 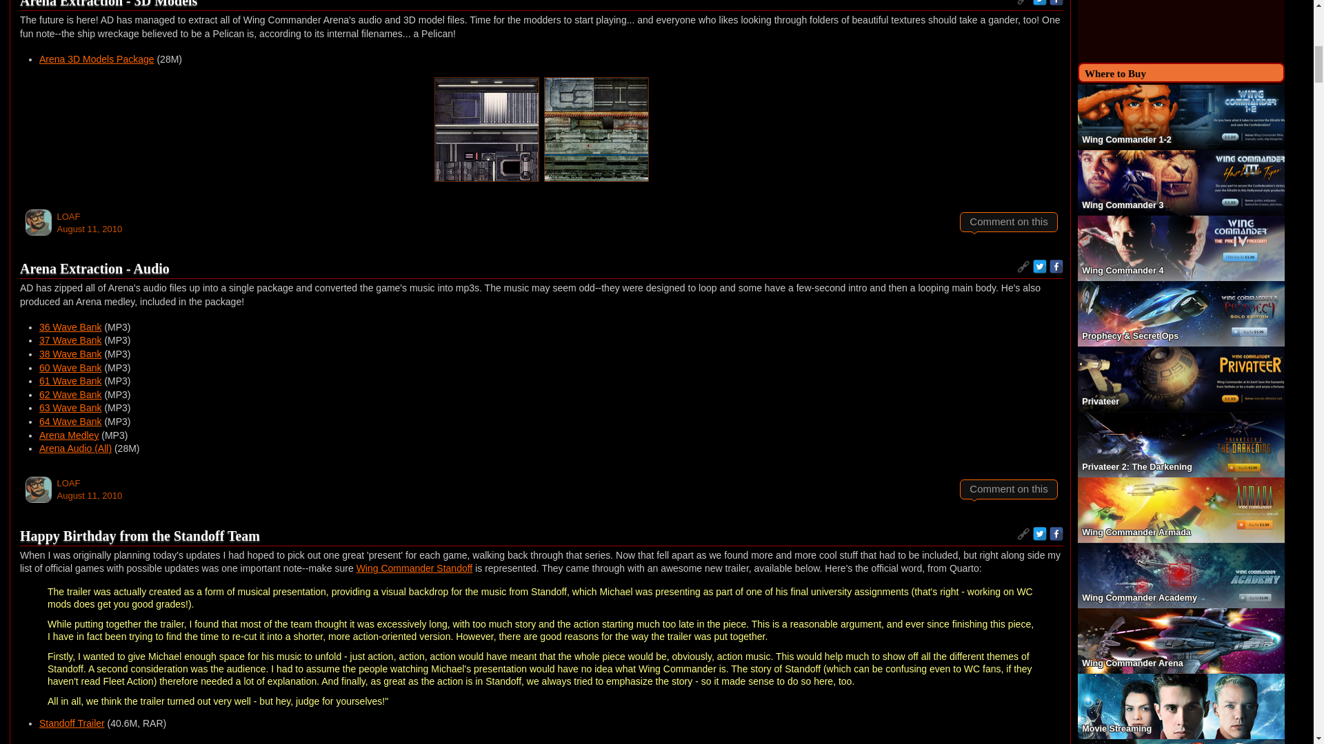 What do you see at coordinates (1040, 3) in the screenshot?
I see `Share on Twitter` at bounding box center [1040, 3].